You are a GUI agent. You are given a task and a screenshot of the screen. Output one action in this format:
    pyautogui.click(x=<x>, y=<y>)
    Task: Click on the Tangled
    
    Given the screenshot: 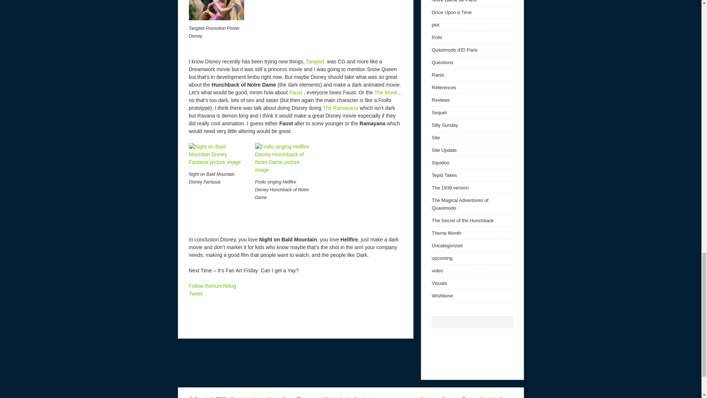 What is the action you would take?
    pyautogui.click(x=316, y=61)
    